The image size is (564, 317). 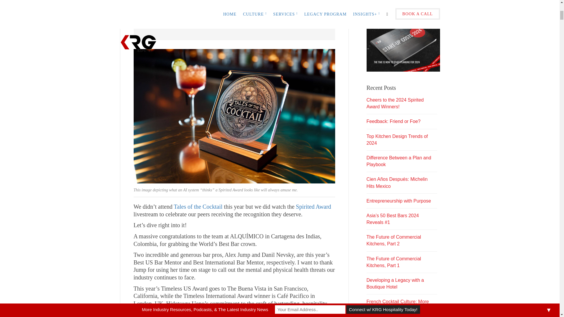 What do you see at coordinates (403, 36) in the screenshot?
I see `2023 Cost Guide` at bounding box center [403, 36].